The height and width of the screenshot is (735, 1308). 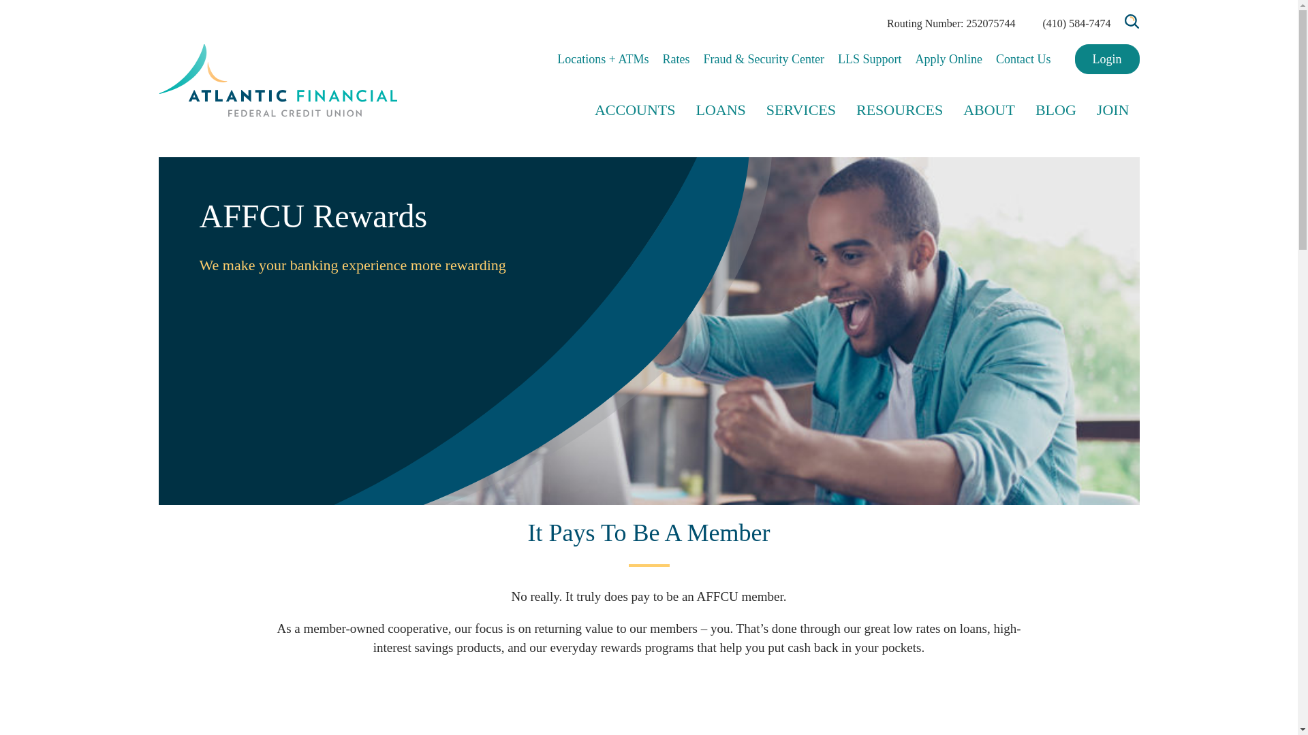 What do you see at coordinates (1107, 59) in the screenshot?
I see `Login` at bounding box center [1107, 59].